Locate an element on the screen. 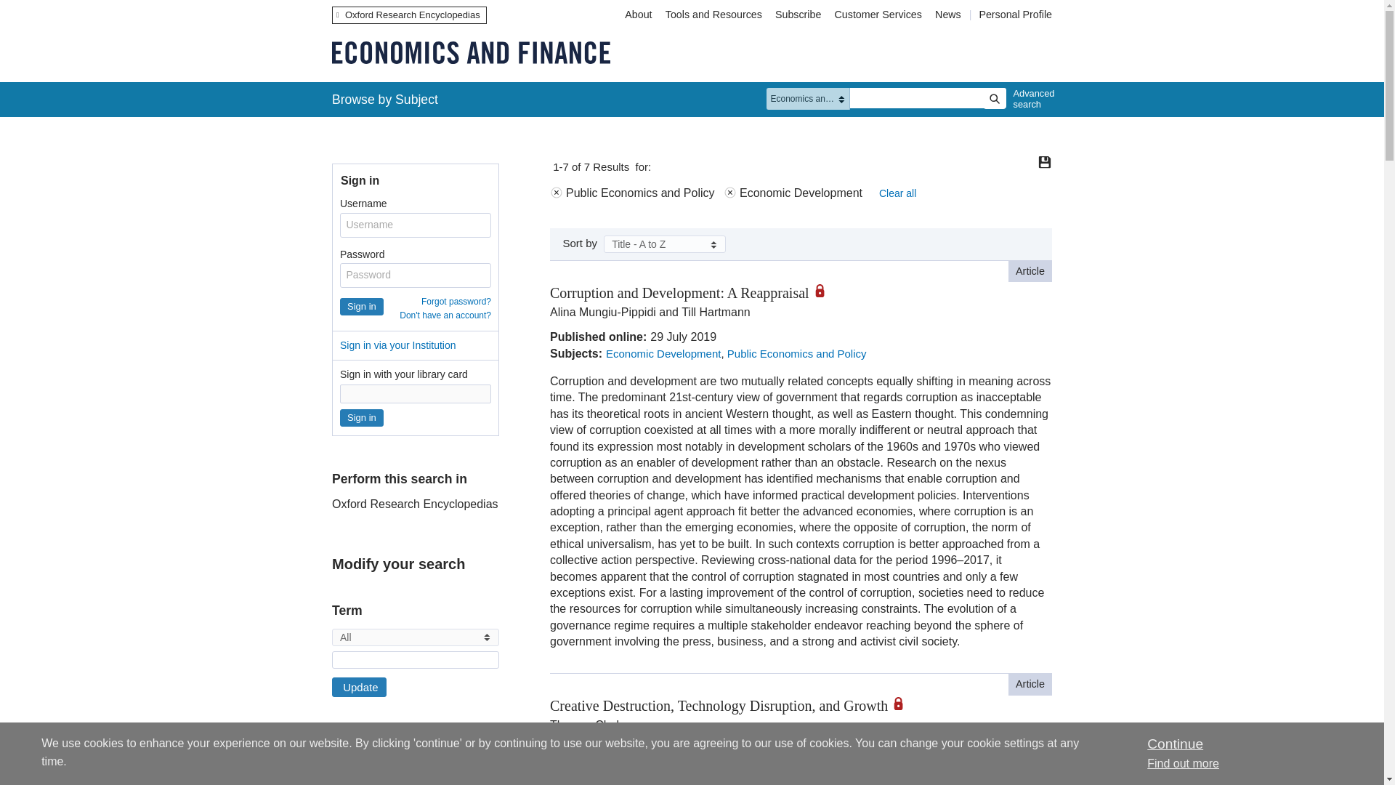 The height and width of the screenshot is (785, 1395). Customer Services is located at coordinates (878, 15).